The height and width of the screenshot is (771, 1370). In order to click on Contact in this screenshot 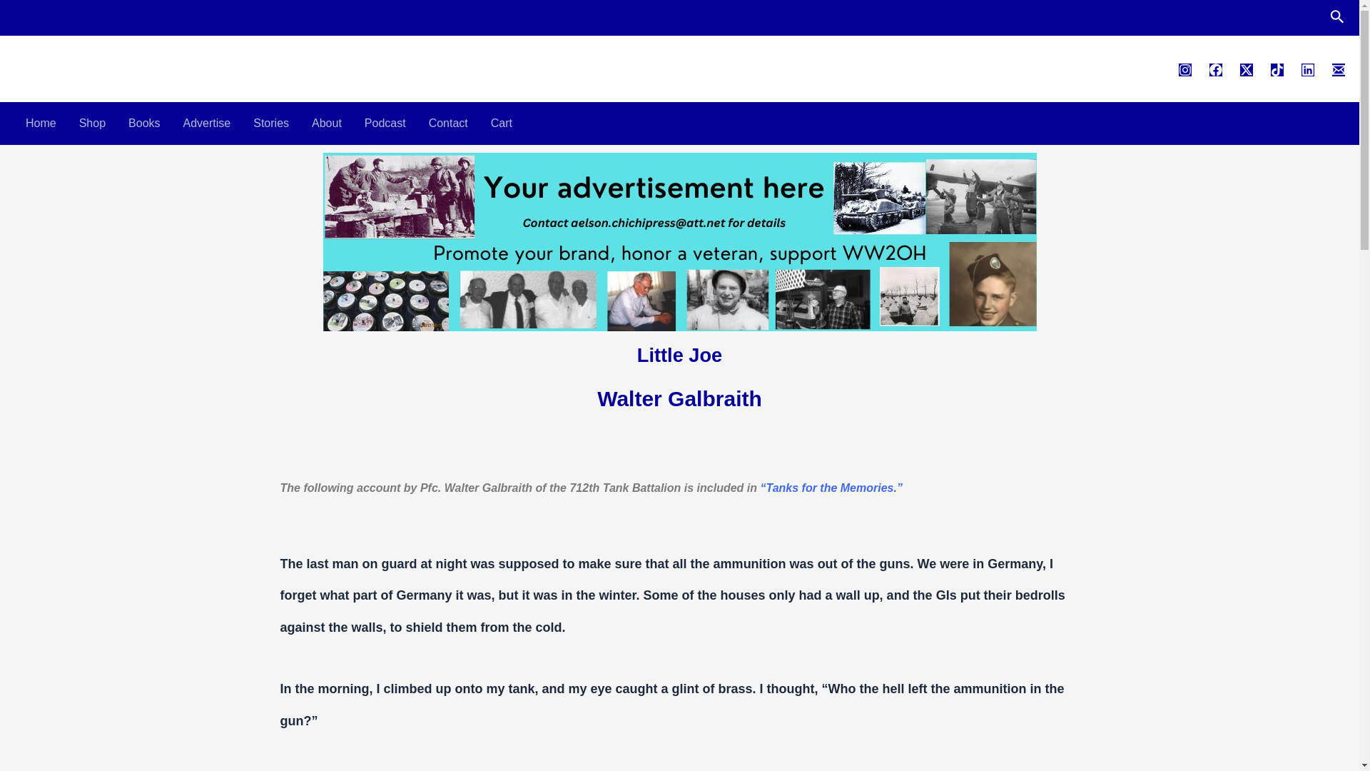, I will do `click(448, 123)`.